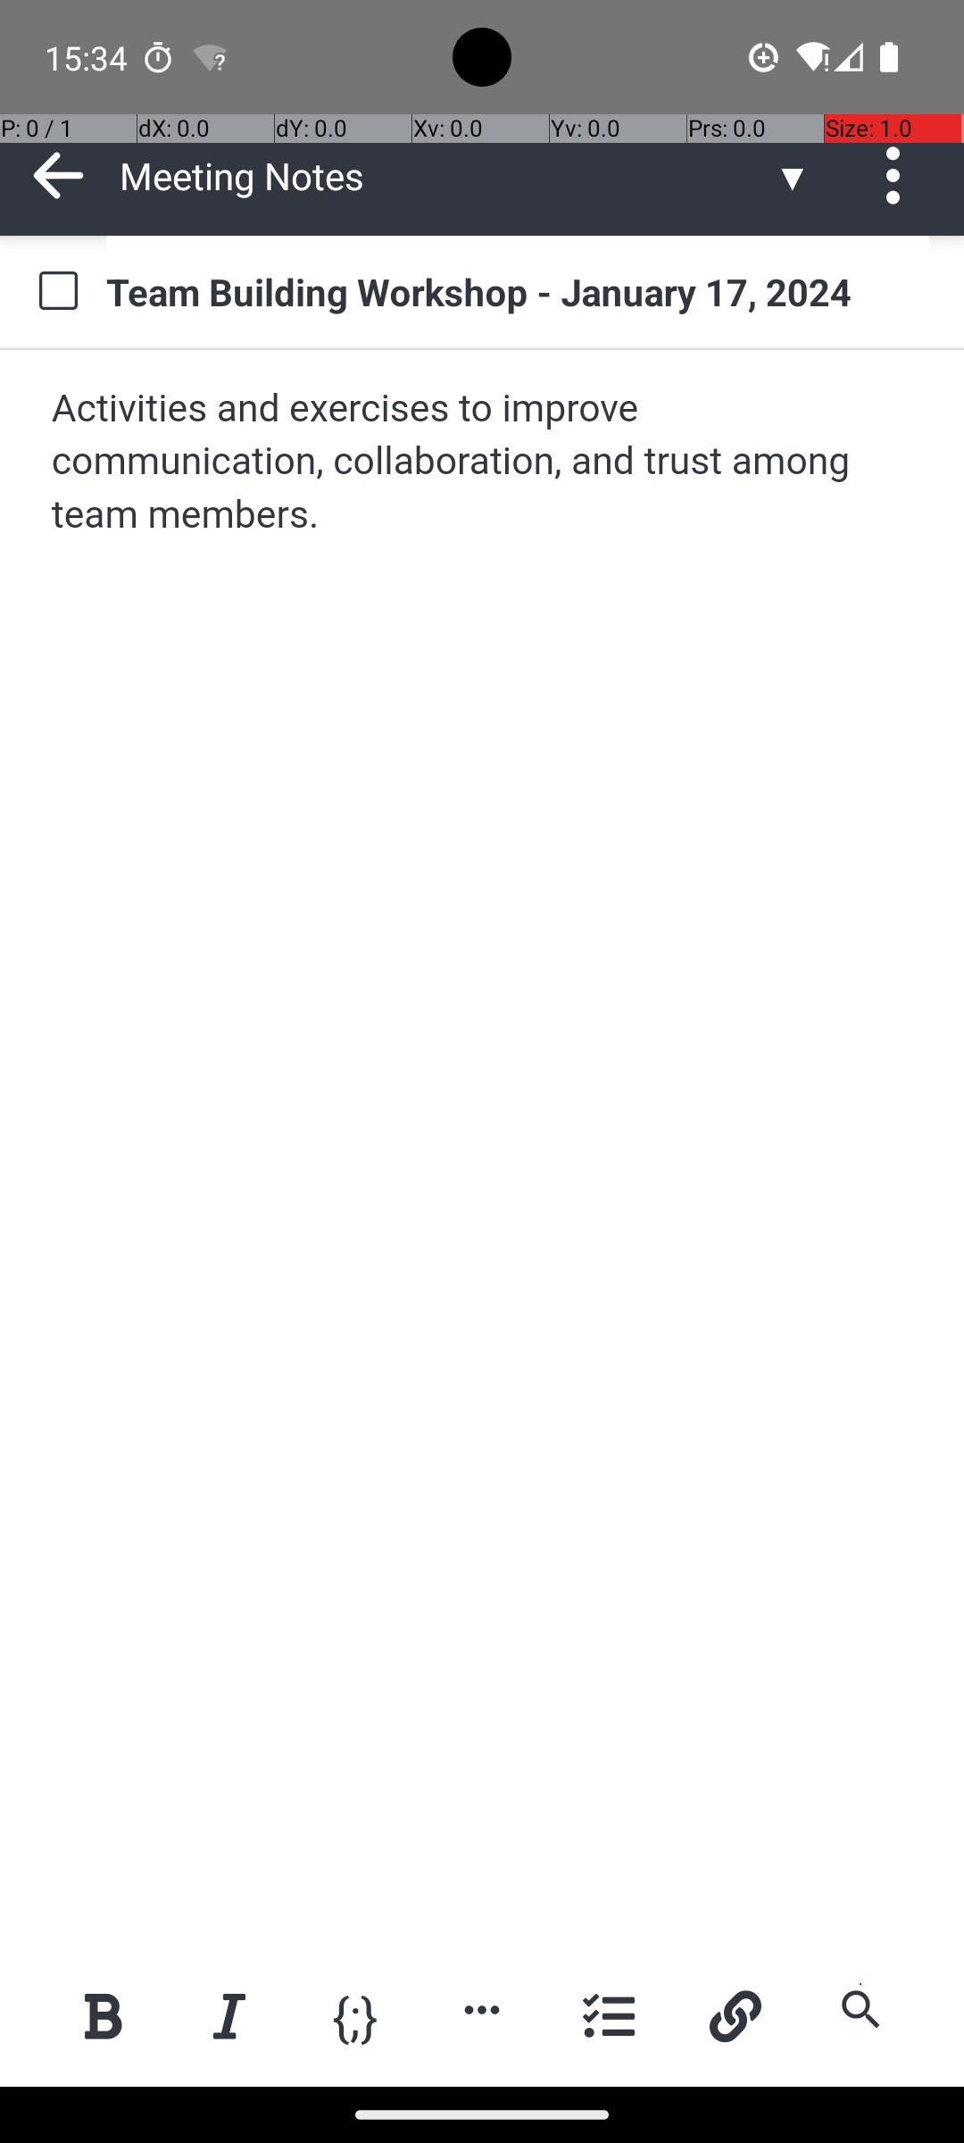  Describe the element at coordinates (484, 463) in the screenshot. I see `Activities and exercises to improve communication, collaboration, and trust among team members.` at that location.